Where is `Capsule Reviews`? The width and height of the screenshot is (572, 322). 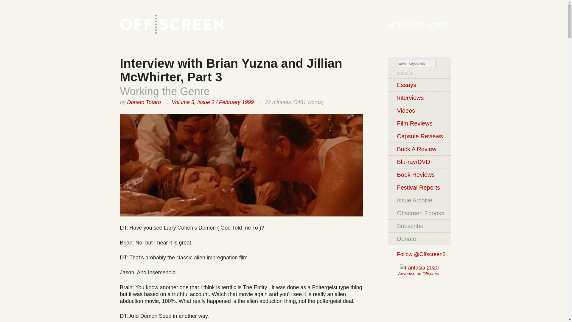 Capsule Reviews is located at coordinates (419, 136).